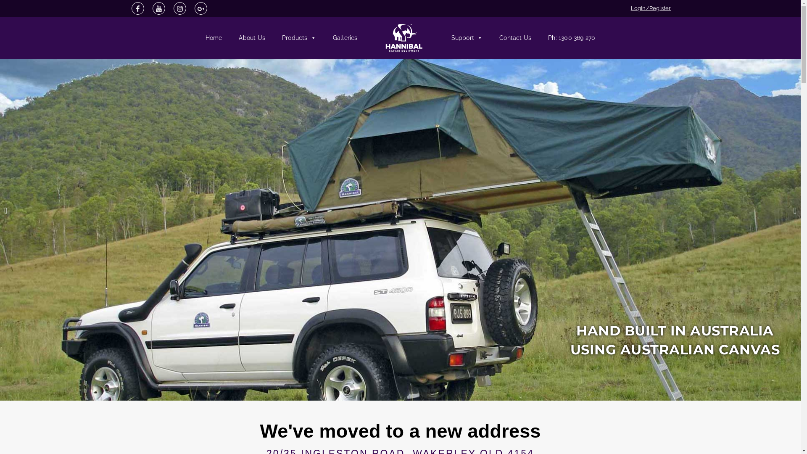  Describe the element at coordinates (214, 38) in the screenshot. I see `Home` at that location.